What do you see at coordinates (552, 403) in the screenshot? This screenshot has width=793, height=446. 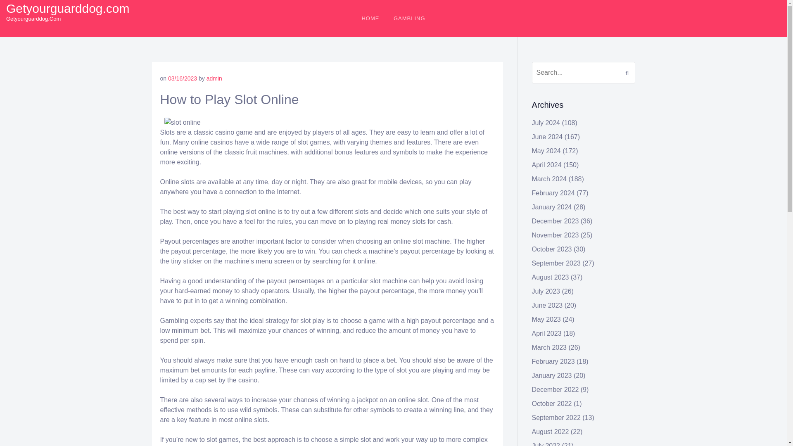 I see `October 2022` at bounding box center [552, 403].